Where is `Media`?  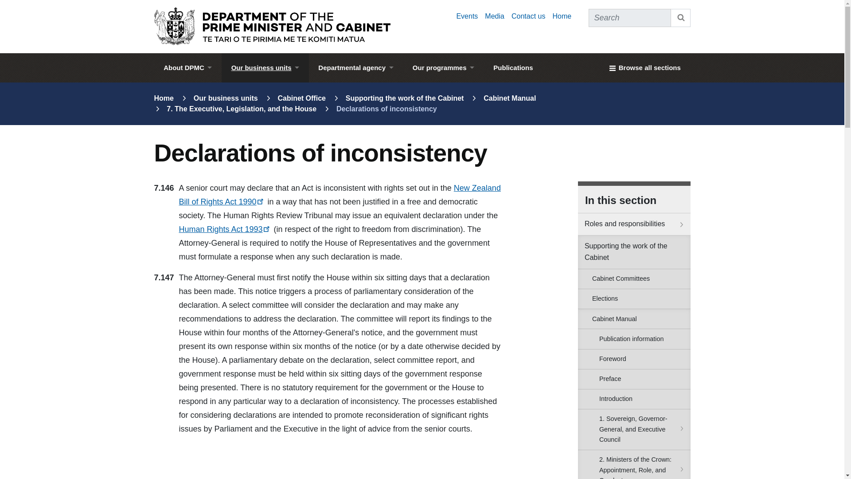
Media is located at coordinates (495, 16).